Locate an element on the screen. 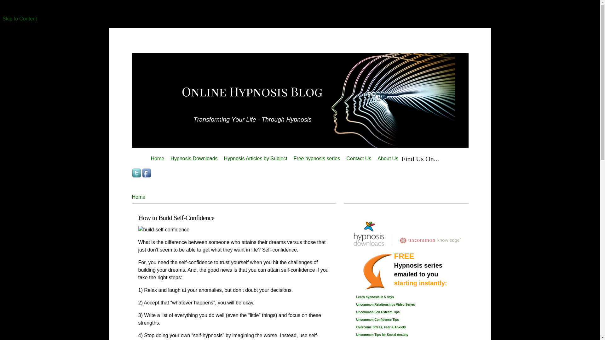 Image resolution: width=605 pixels, height=340 pixels. Uncommon Confidence Tips is located at coordinates (377, 319).